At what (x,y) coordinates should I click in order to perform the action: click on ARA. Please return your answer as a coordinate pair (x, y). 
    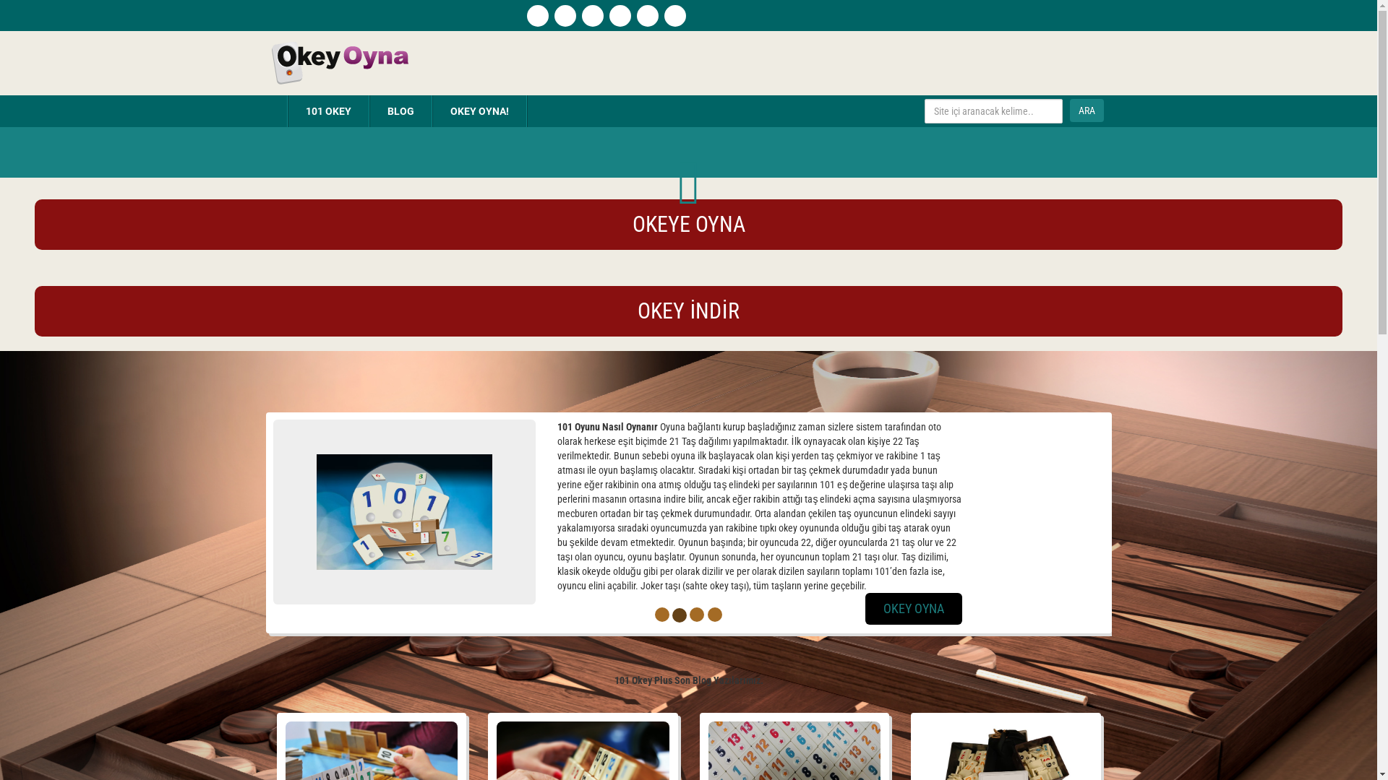
    Looking at the image, I should click on (1087, 110).